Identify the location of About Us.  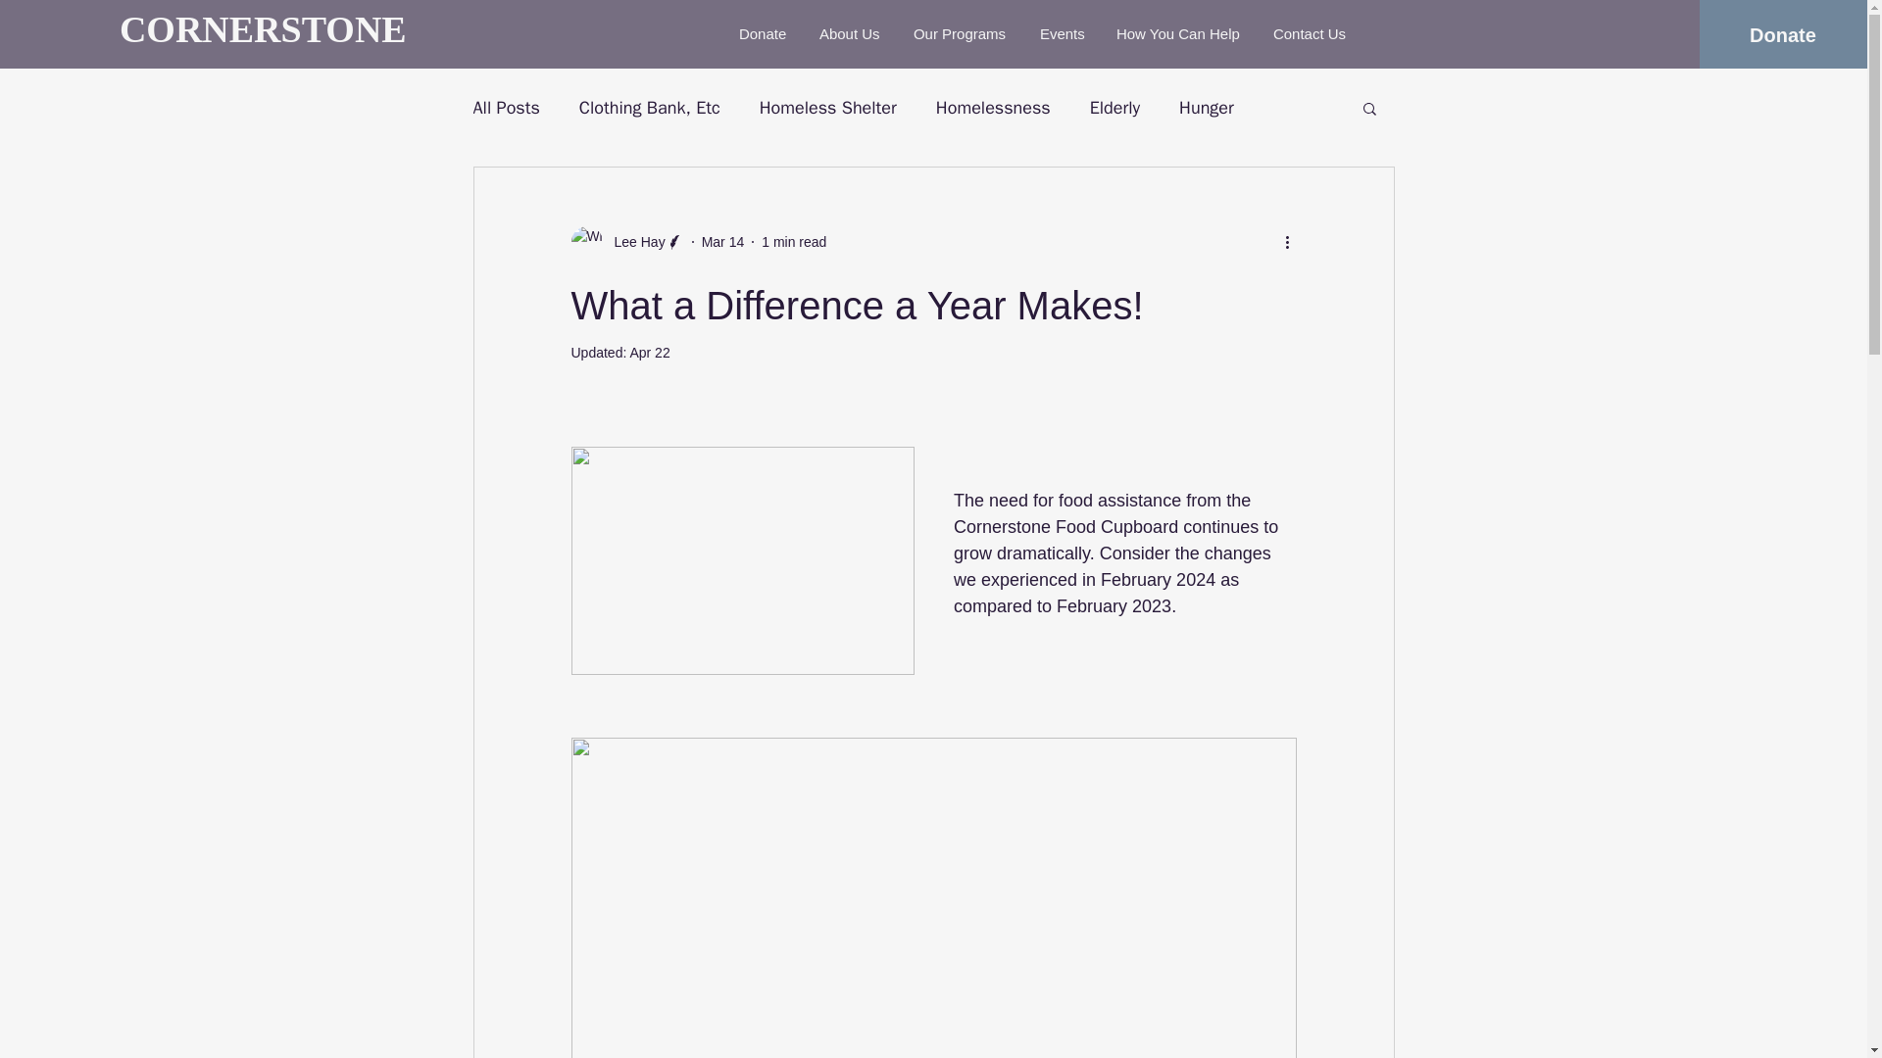
(852, 34).